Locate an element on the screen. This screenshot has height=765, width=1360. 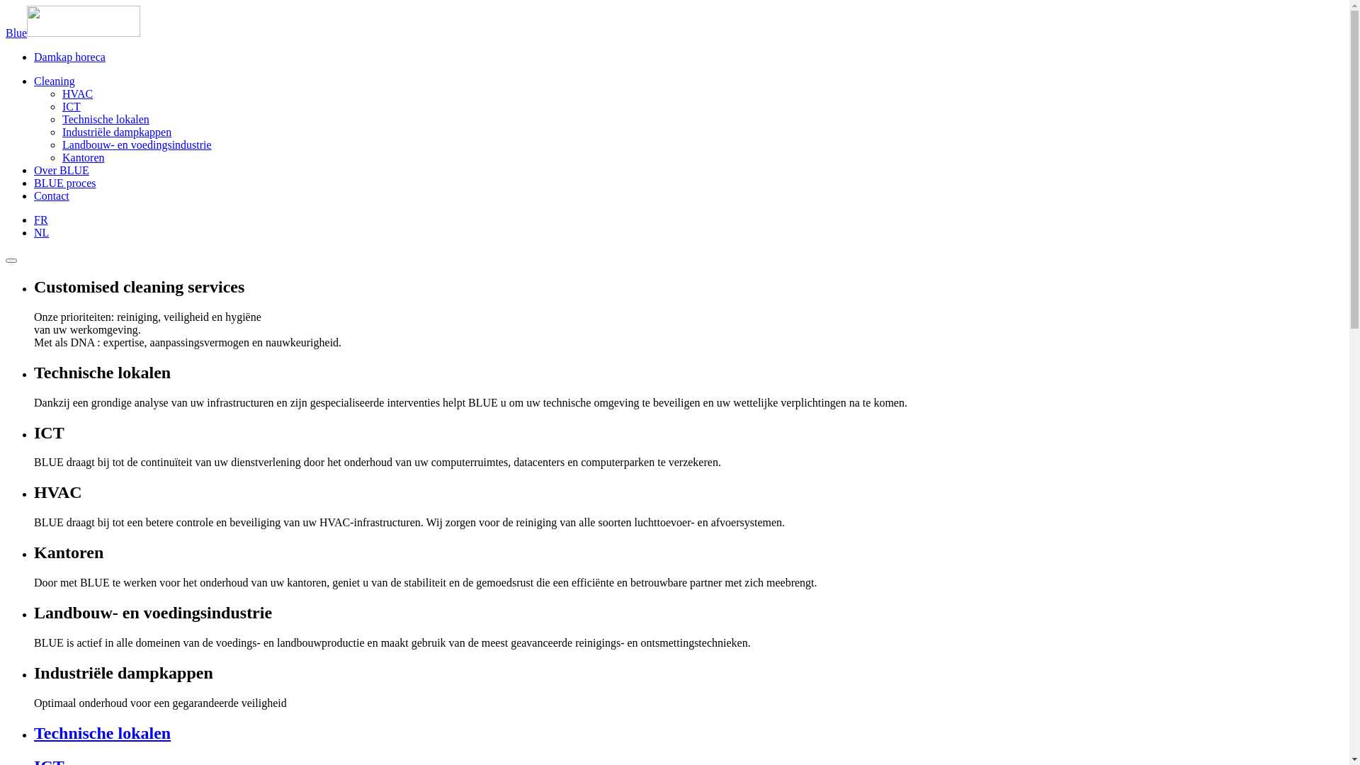
Cleaning is located at coordinates (55, 81).